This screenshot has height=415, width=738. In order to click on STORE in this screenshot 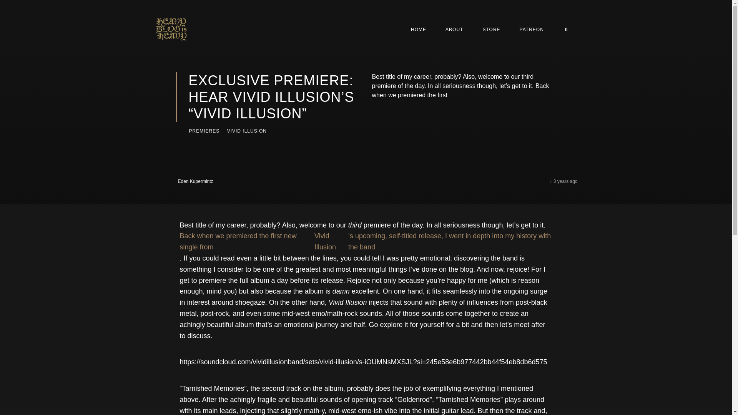, I will do `click(491, 29)`.